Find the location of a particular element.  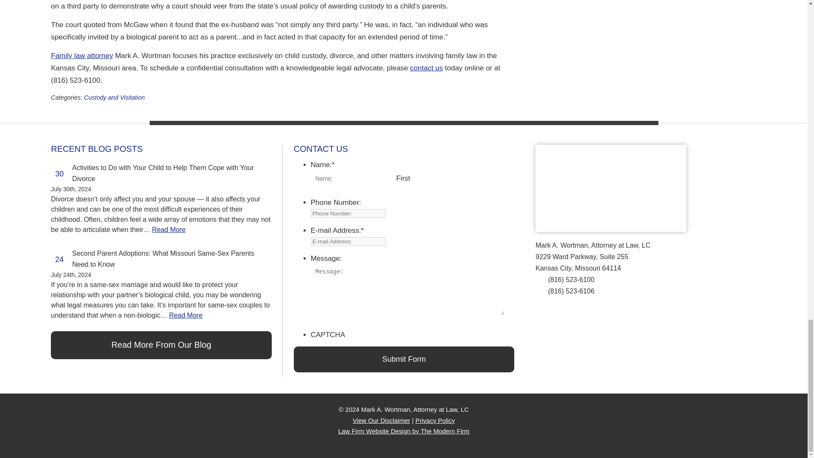

Submit Form is located at coordinates (404, 359).